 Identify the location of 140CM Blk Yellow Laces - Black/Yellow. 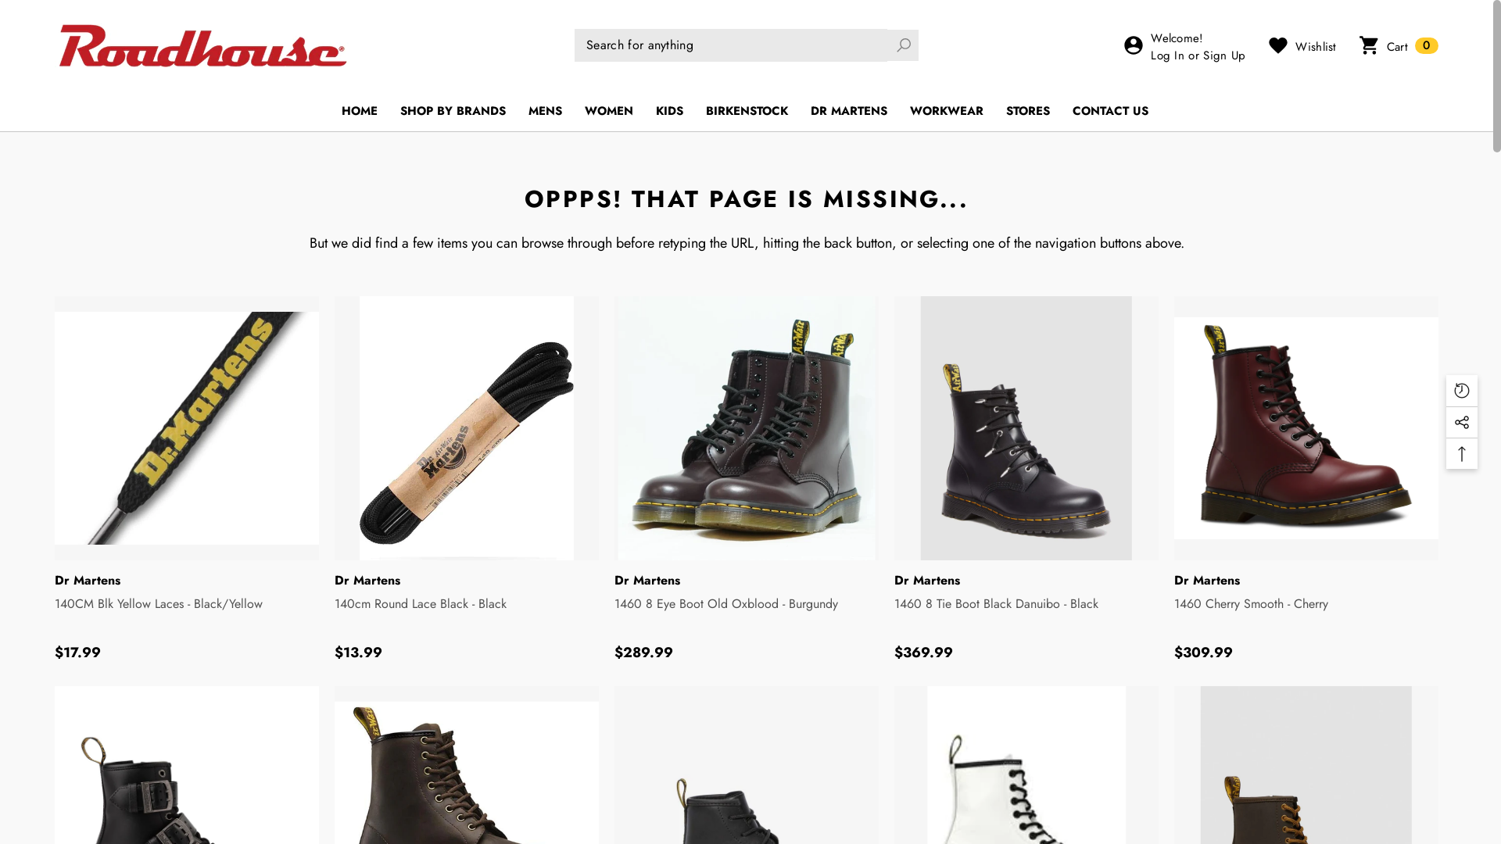
(187, 613).